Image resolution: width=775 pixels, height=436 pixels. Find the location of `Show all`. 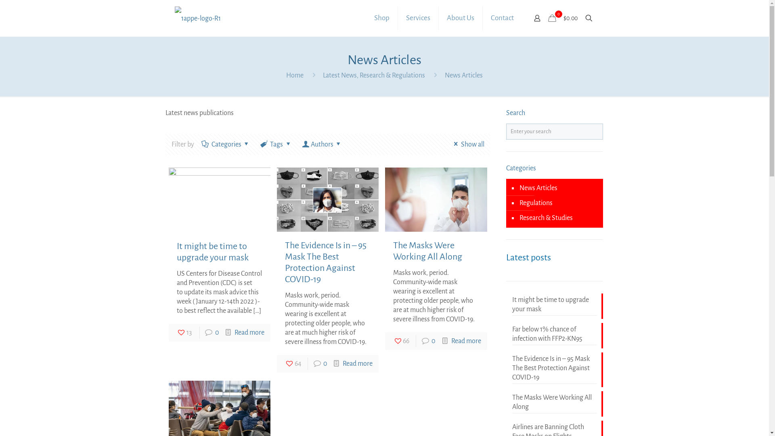

Show all is located at coordinates (467, 145).